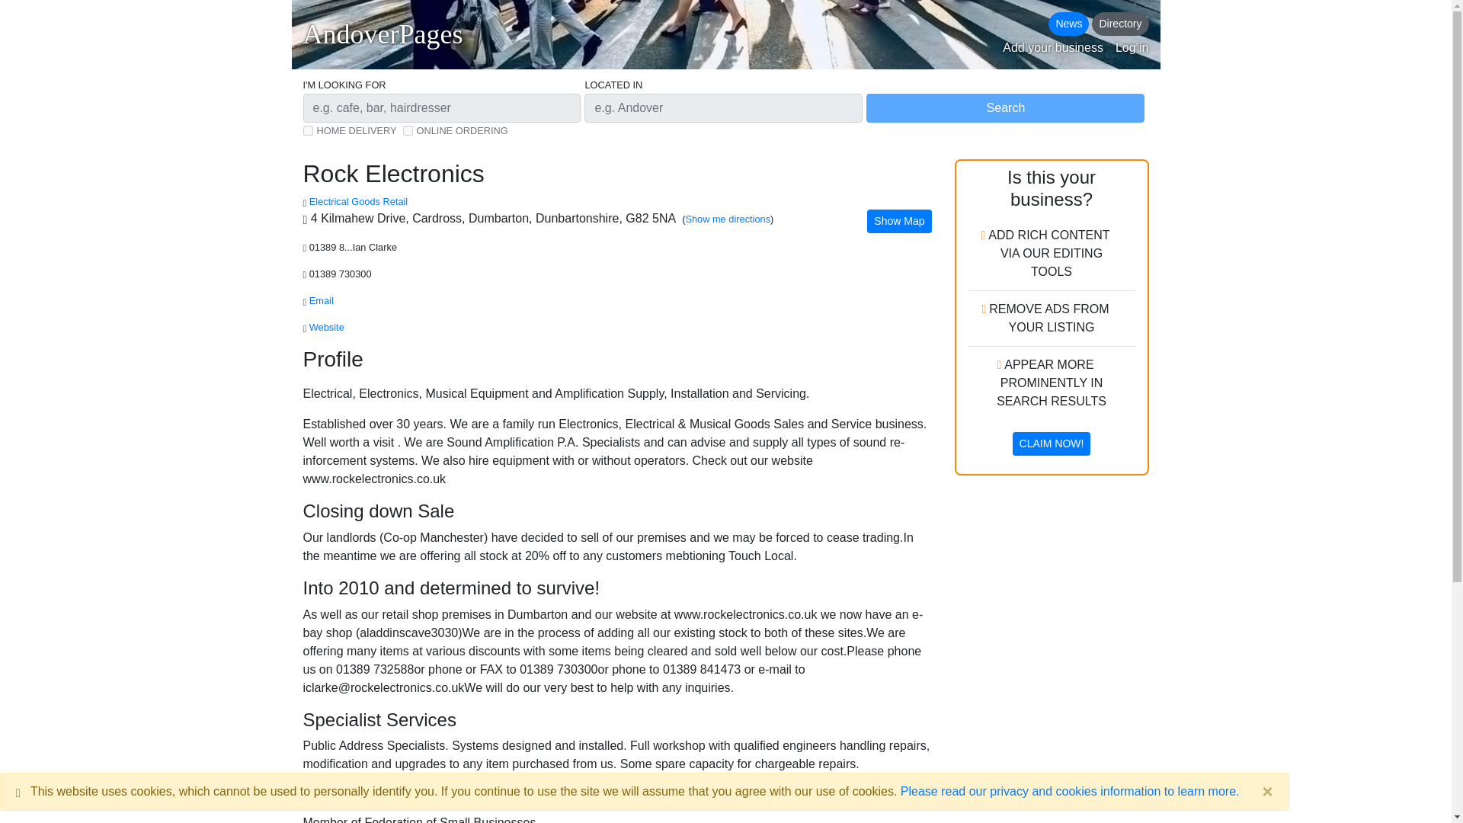 The width and height of the screenshot is (1463, 823). What do you see at coordinates (727, 218) in the screenshot?
I see `Show me directions` at bounding box center [727, 218].